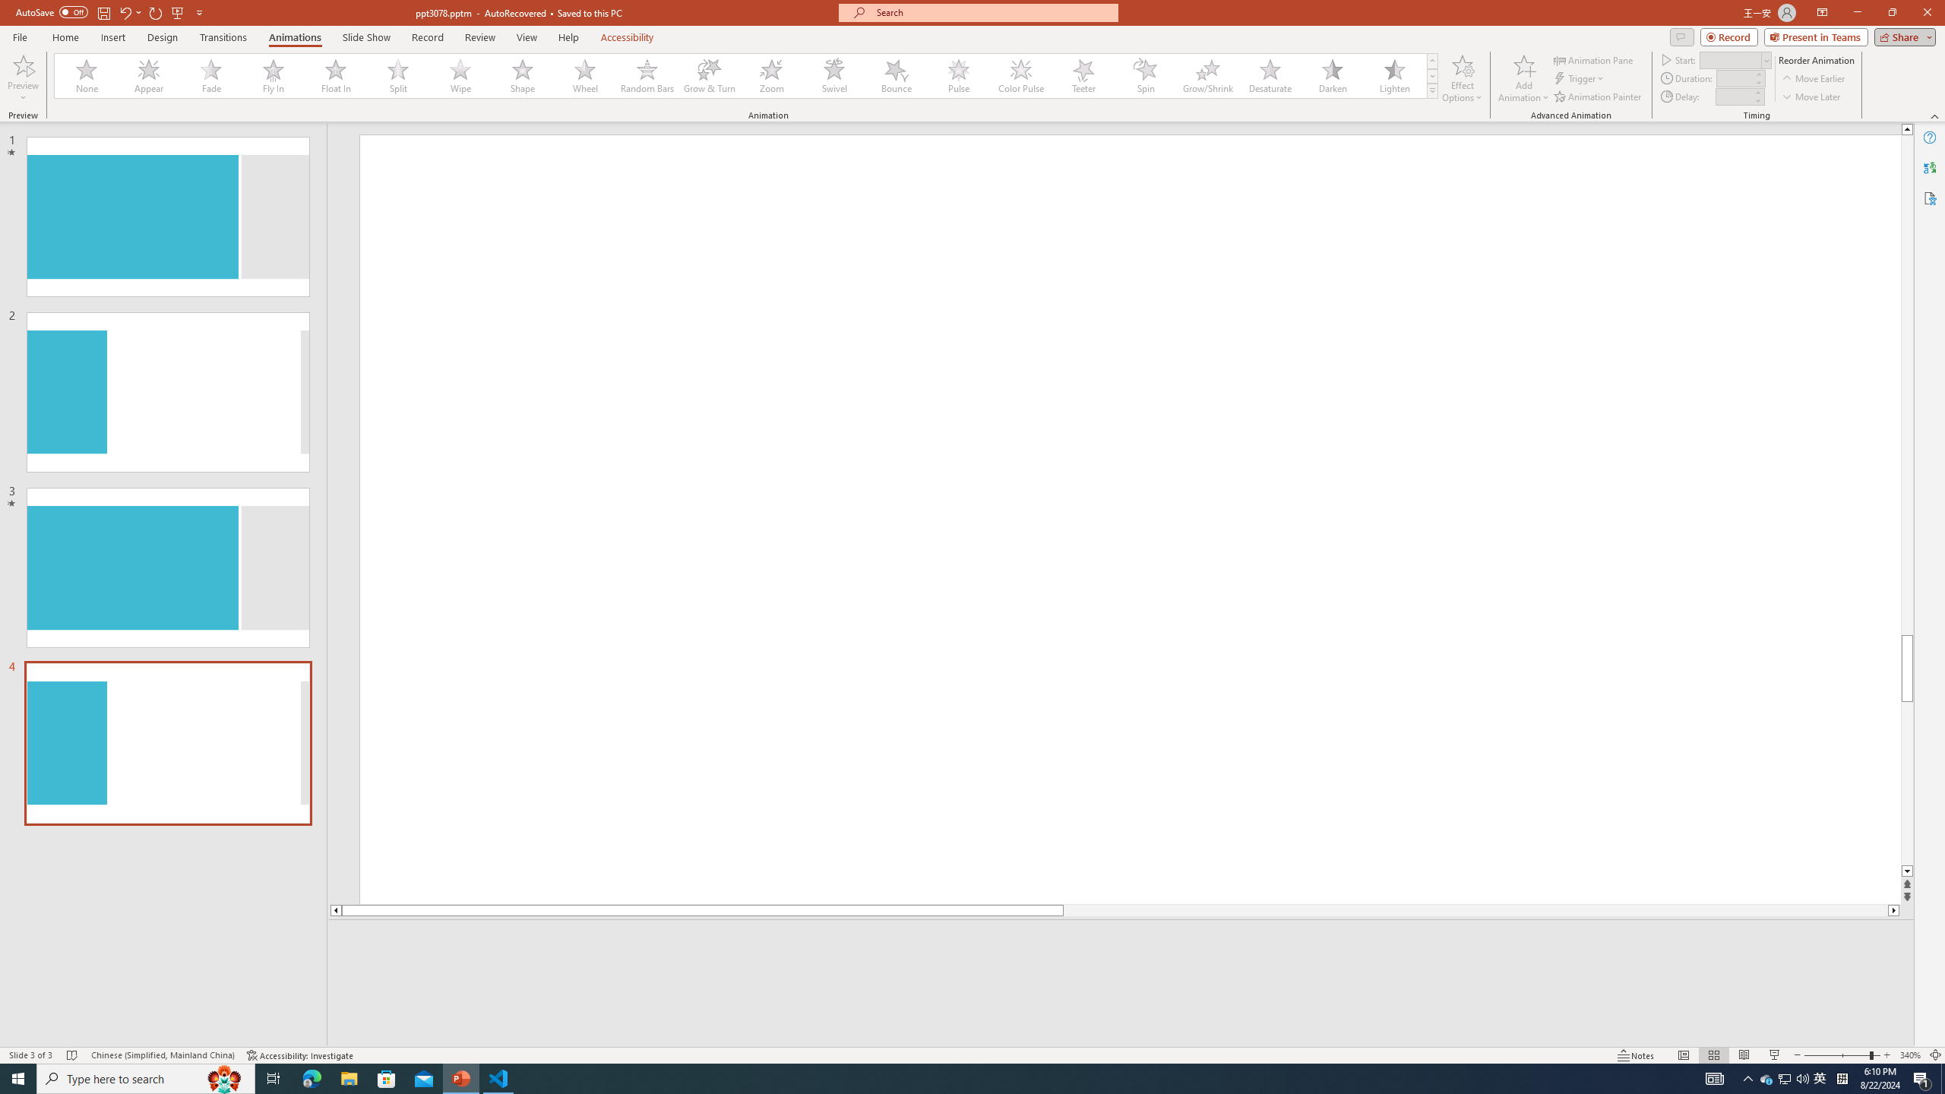 The height and width of the screenshot is (1094, 1945). What do you see at coordinates (398, 76) in the screenshot?
I see `Split` at bounding box center [398, 76].